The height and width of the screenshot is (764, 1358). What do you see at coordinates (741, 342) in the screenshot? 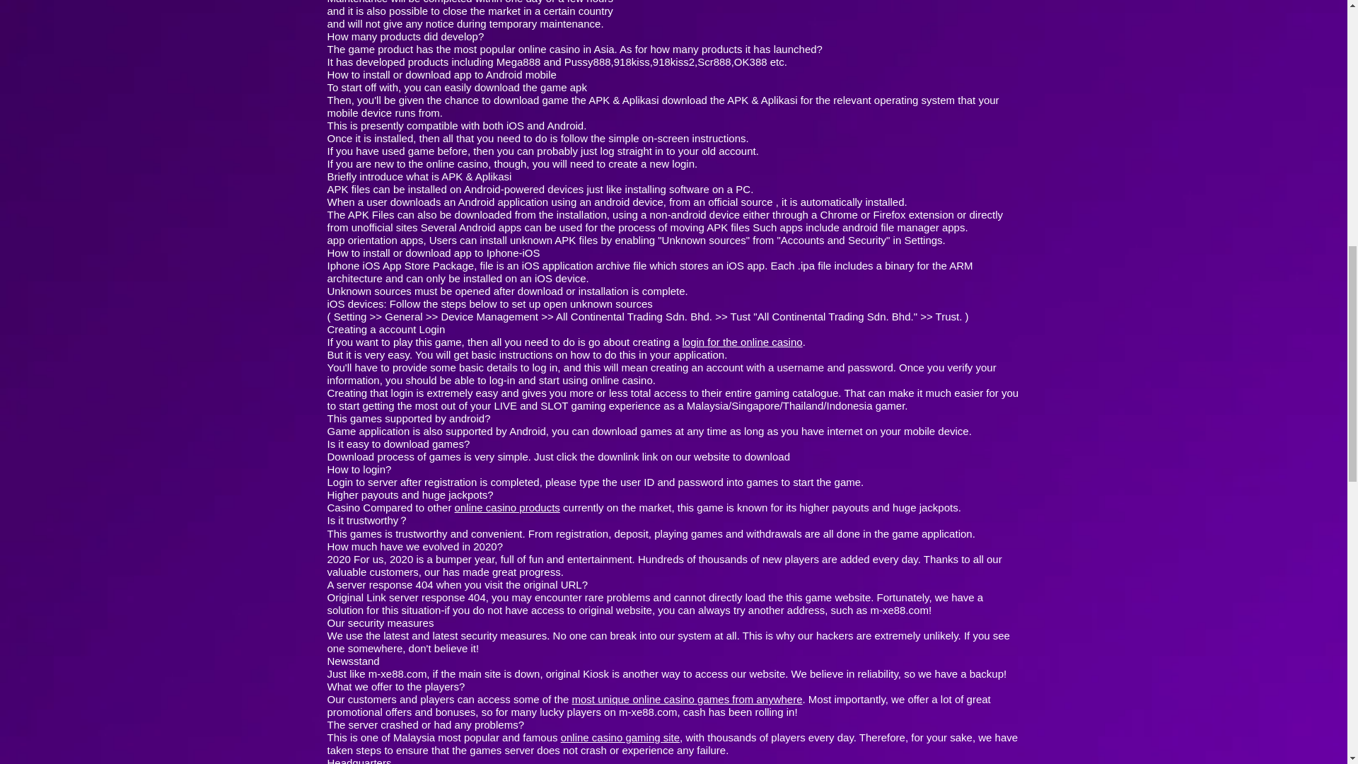
I see `login for the online casino` at bounding box center [741, 342].